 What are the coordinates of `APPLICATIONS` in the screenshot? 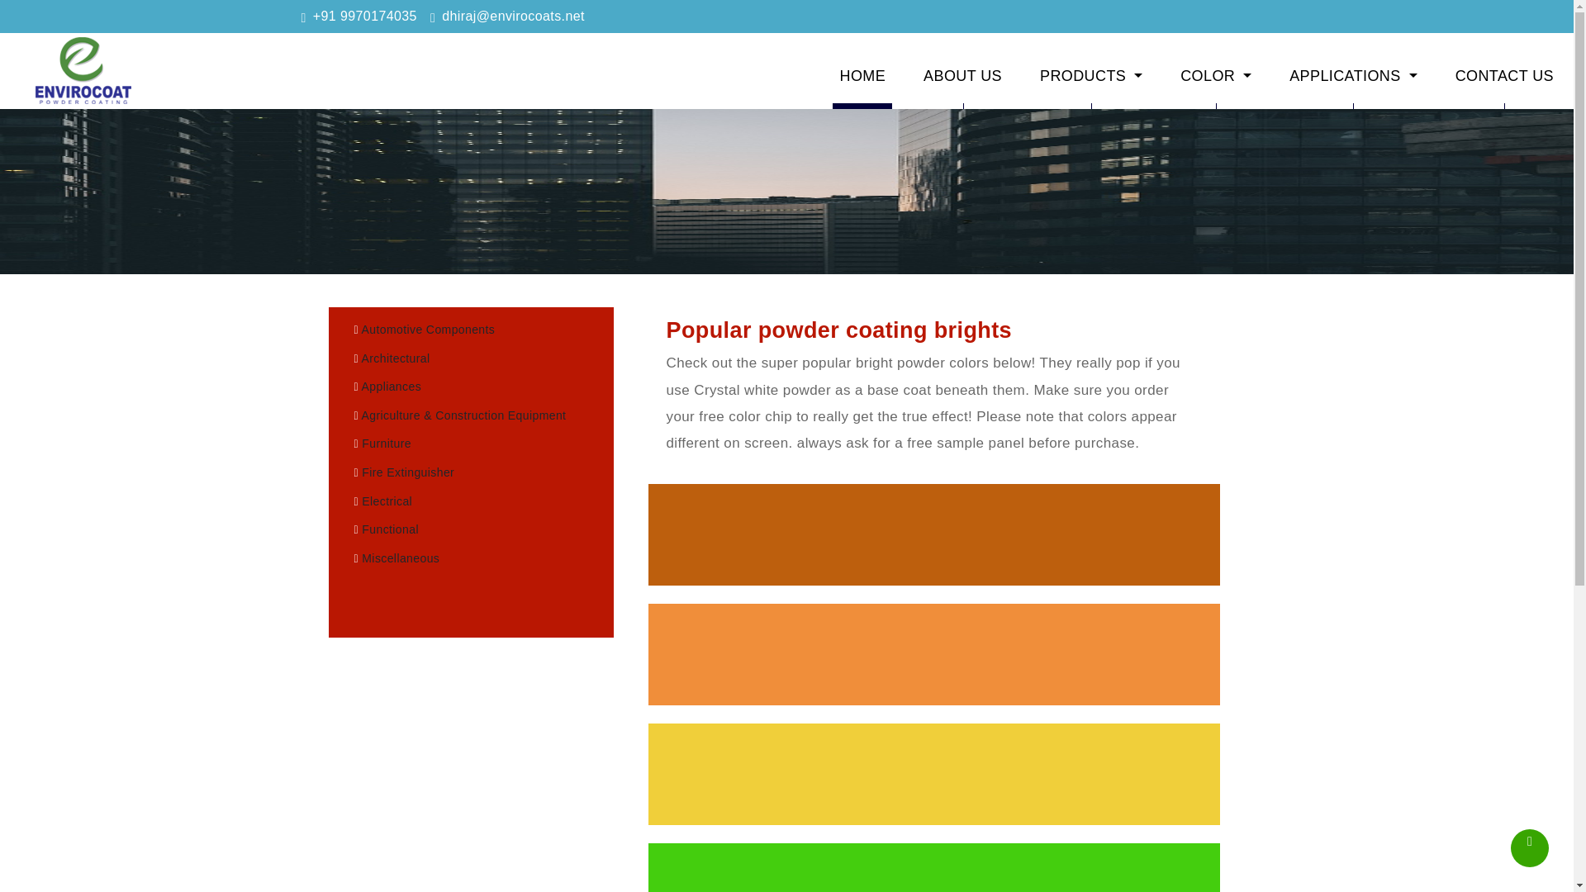 It's located at (1353, 75).